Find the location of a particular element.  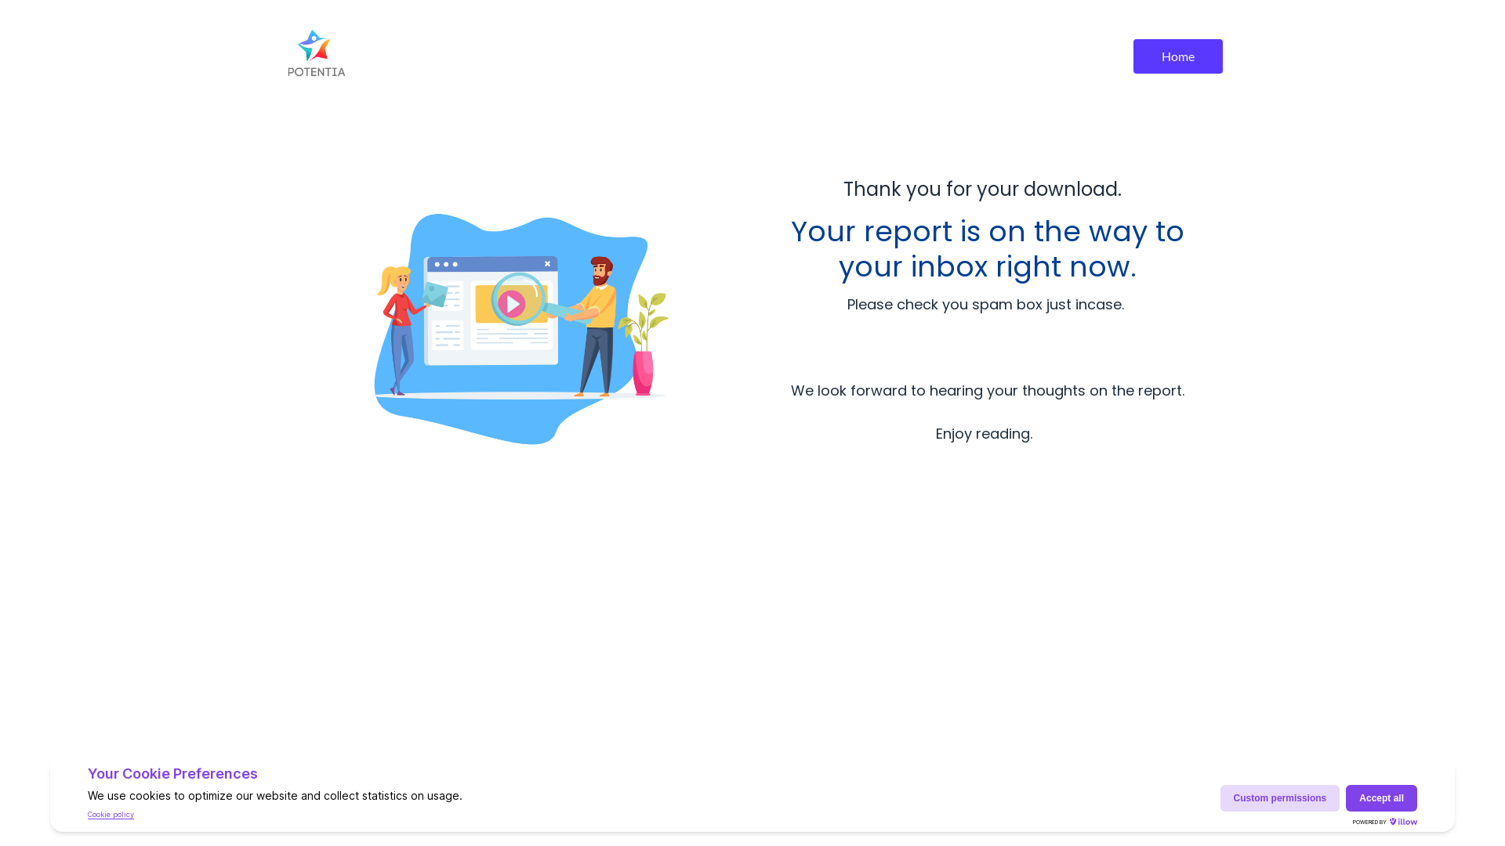

Home is located at coordinates (1178, 56).